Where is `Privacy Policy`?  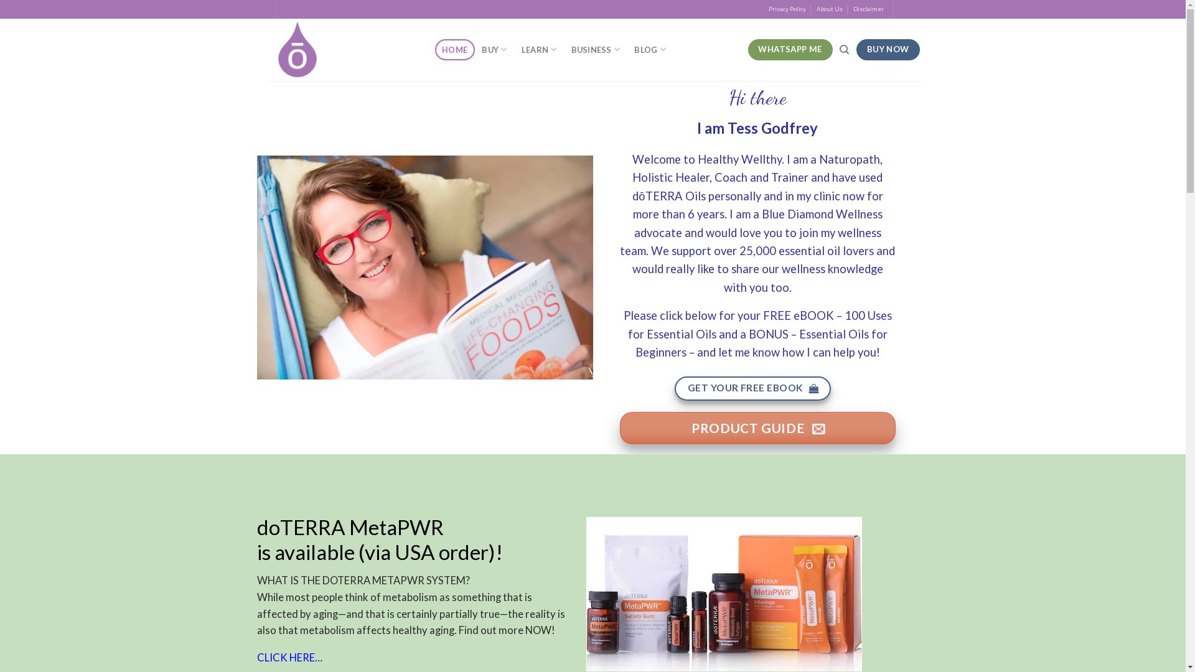 Privacy Policy is located at coordinates (787, 9).